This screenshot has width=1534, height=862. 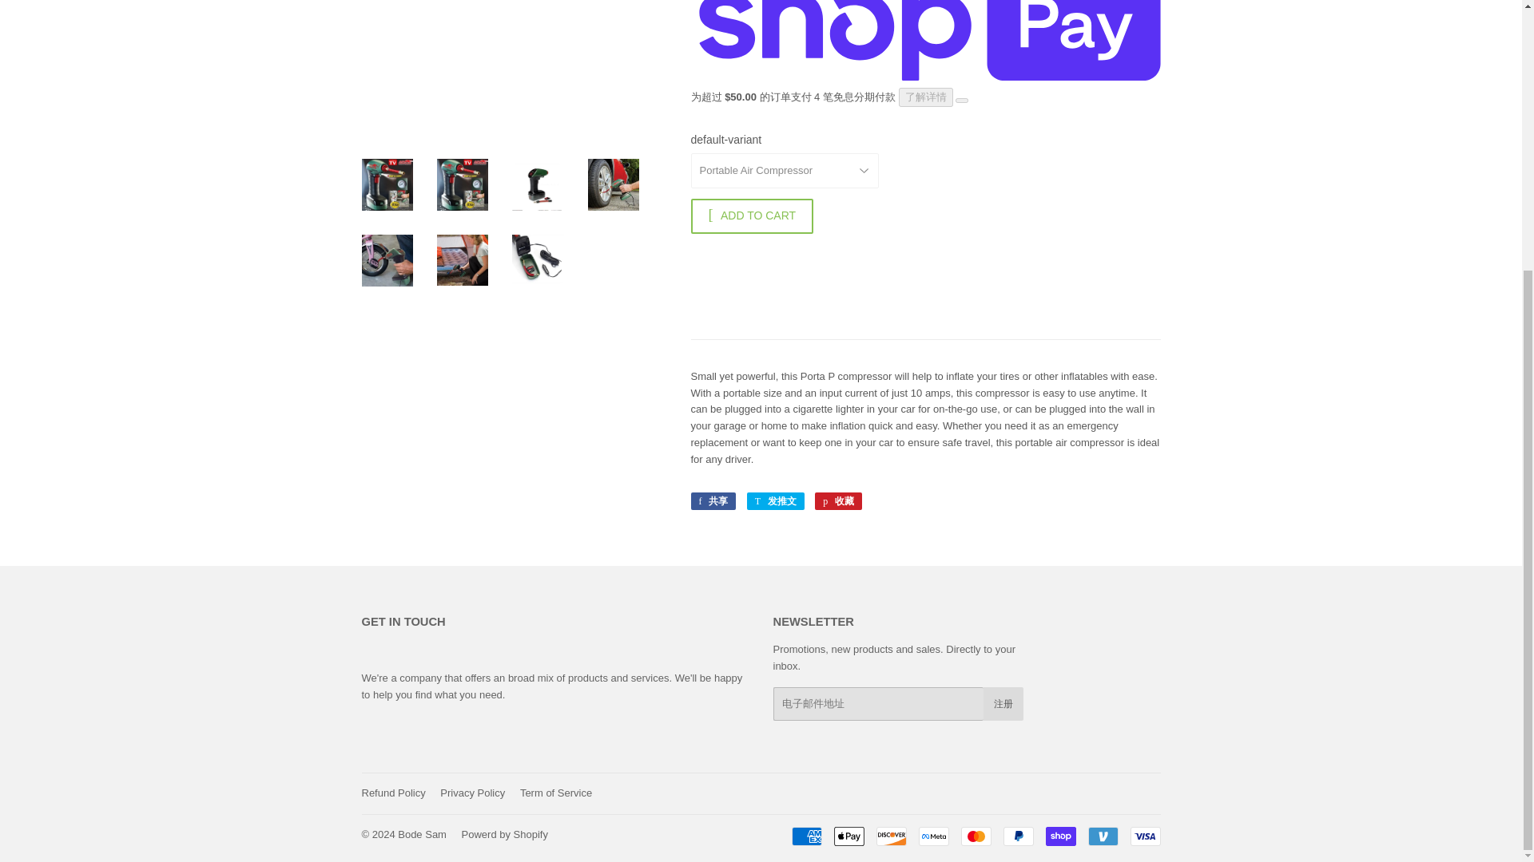 What do you see at coordinates (1059, 836) in the screenshot?
I see `Shop Pay` at bounding box center [1059, 836].